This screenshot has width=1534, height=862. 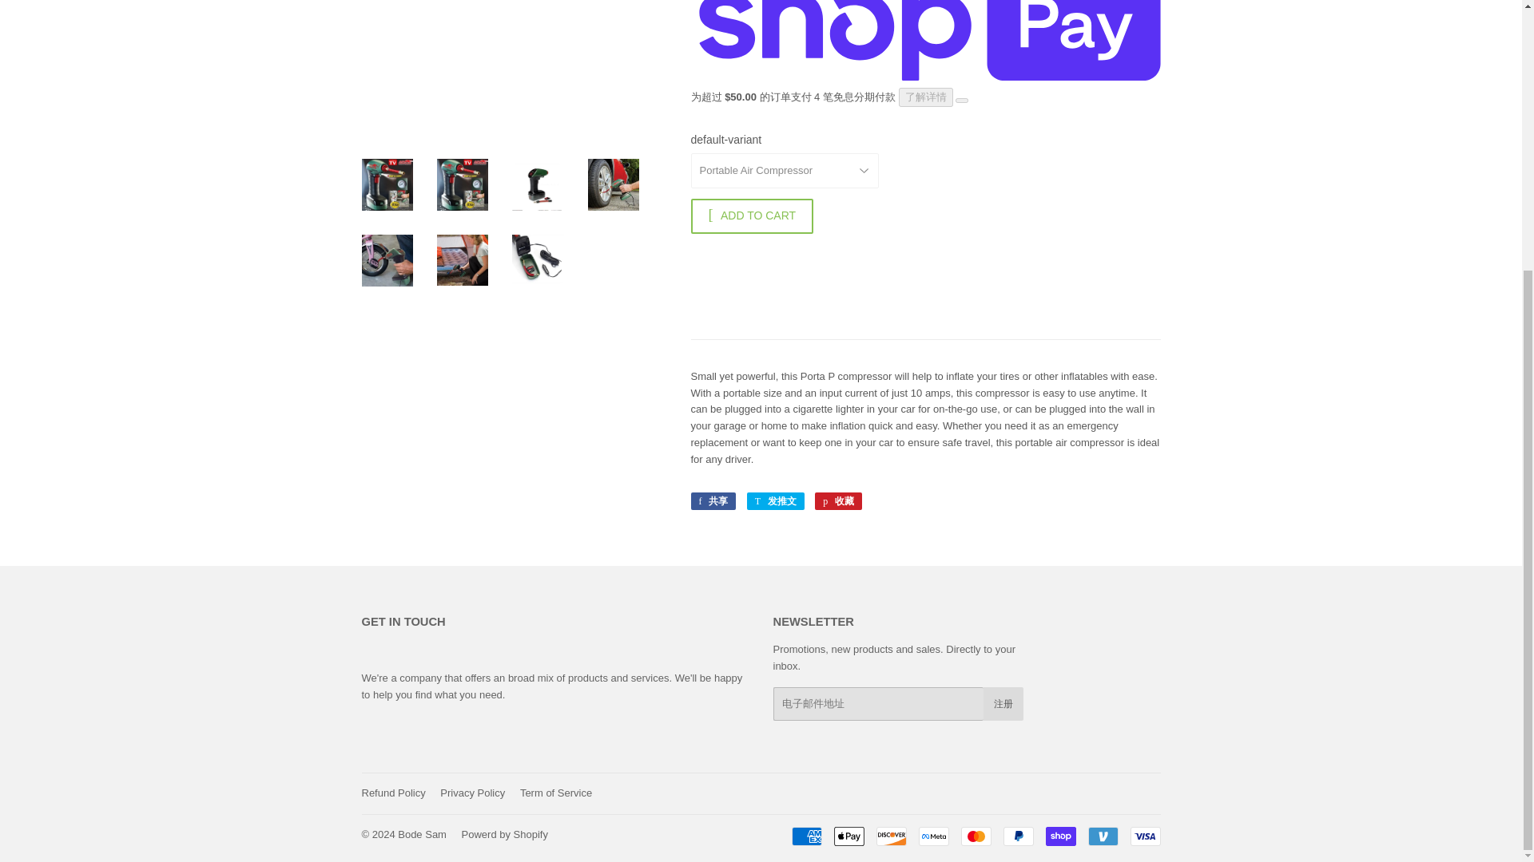 What do you see at coordinates (1059, 836) in the screenshot?
I see `Shop Pay` at bounding box center [1059, 836].